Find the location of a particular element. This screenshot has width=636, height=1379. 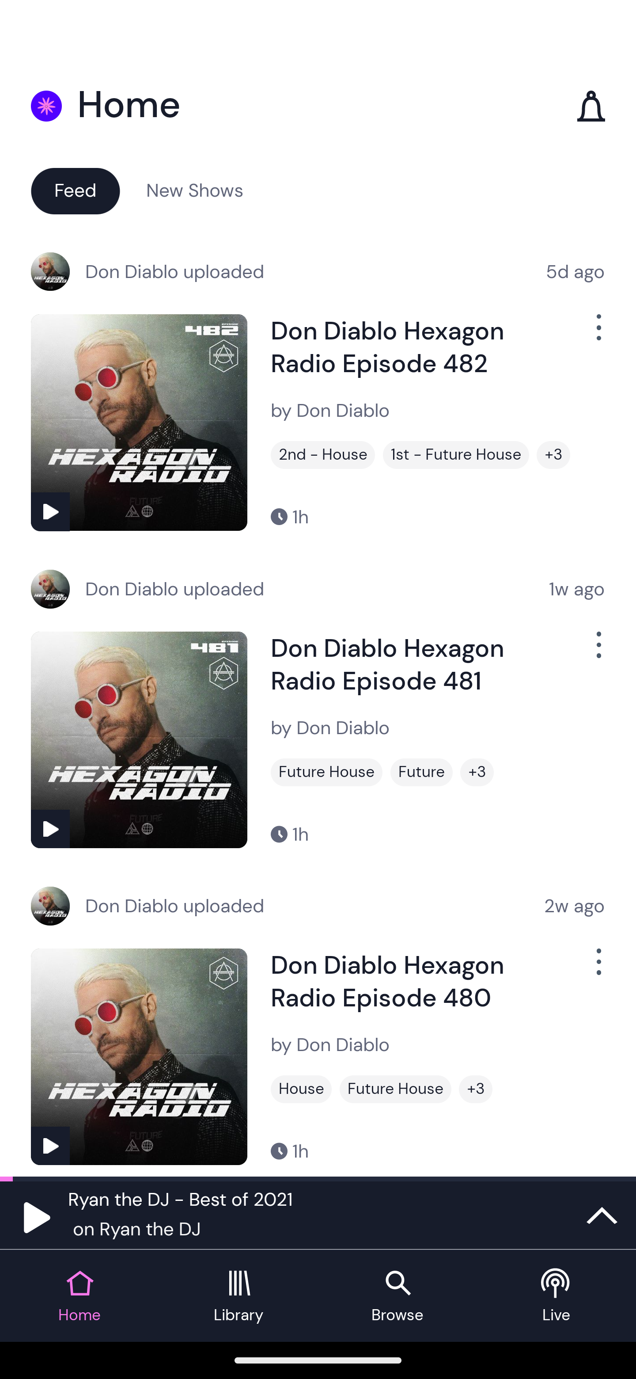

Future House is located at coordinates (395, 1089).